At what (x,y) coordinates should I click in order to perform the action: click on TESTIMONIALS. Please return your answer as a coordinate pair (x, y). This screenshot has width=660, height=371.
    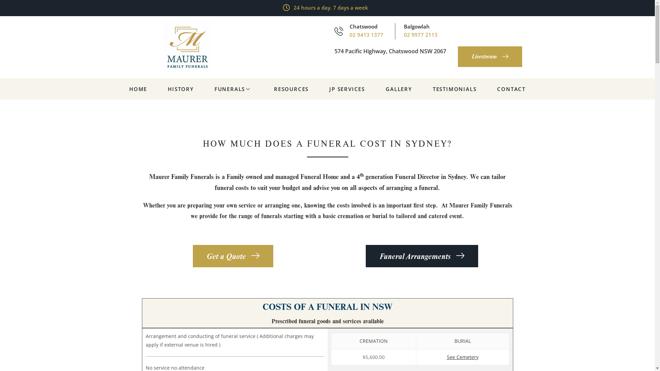
    Looking at the image, I should click on (455, 89).